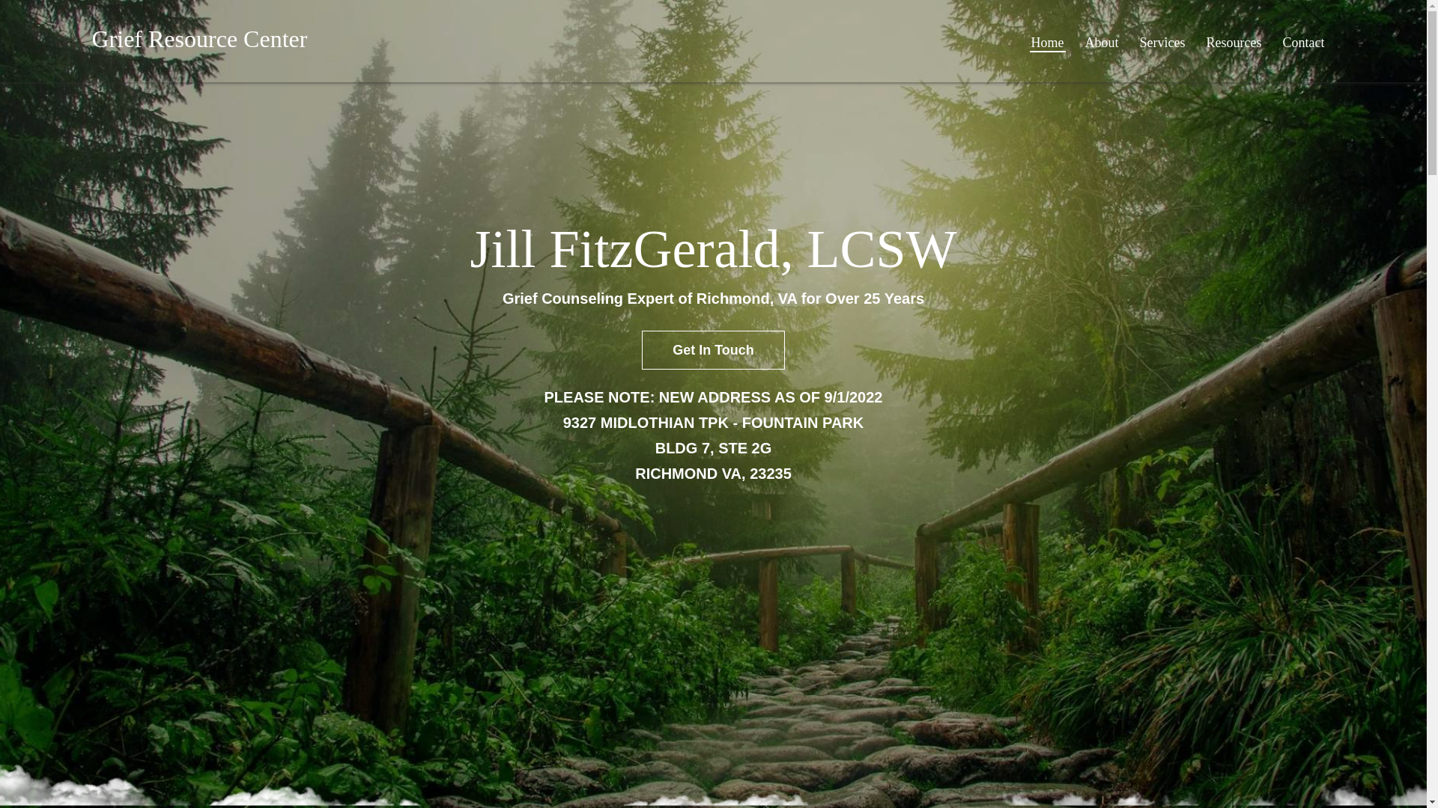 This screenshot has width=1438, height=808. Describe the element at coordinates (199, 39) in the screenshot. I see `Grief Resource Center` at that location.